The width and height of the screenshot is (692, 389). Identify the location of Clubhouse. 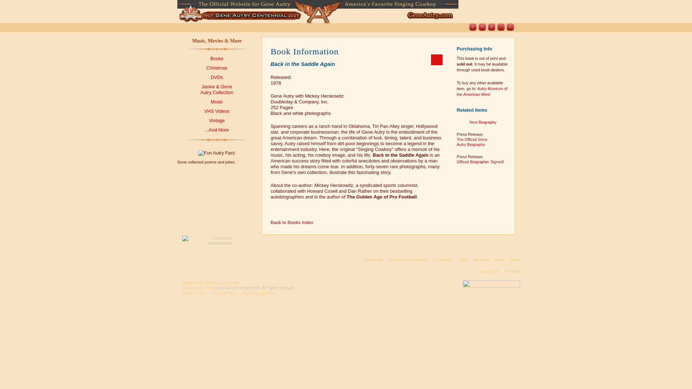
(296, 27).